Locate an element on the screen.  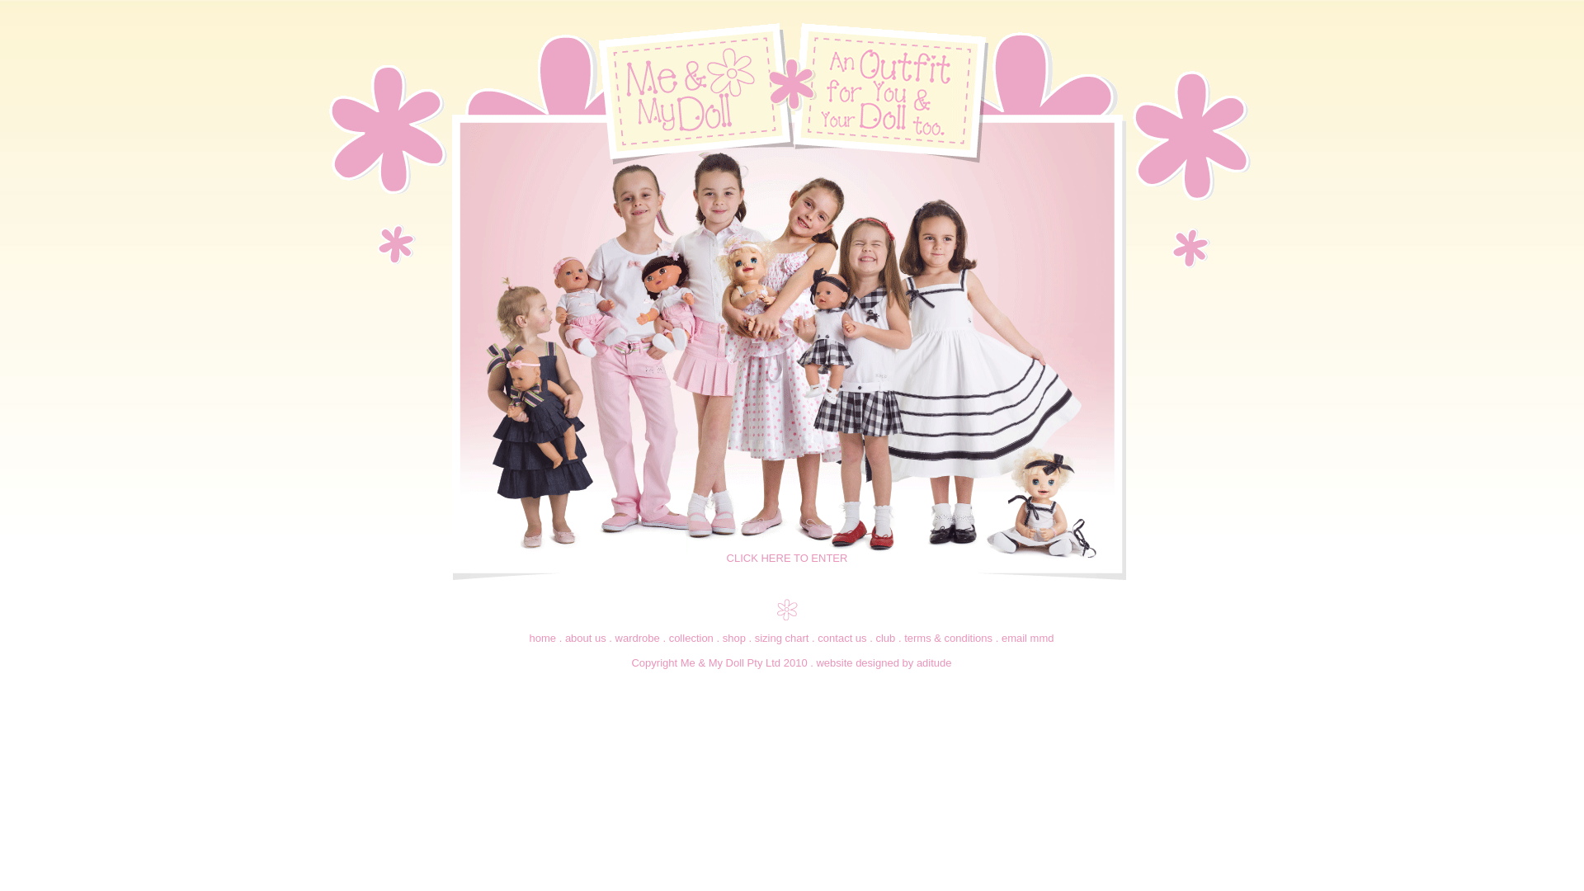
contact us is located at coordinates (841, 639).